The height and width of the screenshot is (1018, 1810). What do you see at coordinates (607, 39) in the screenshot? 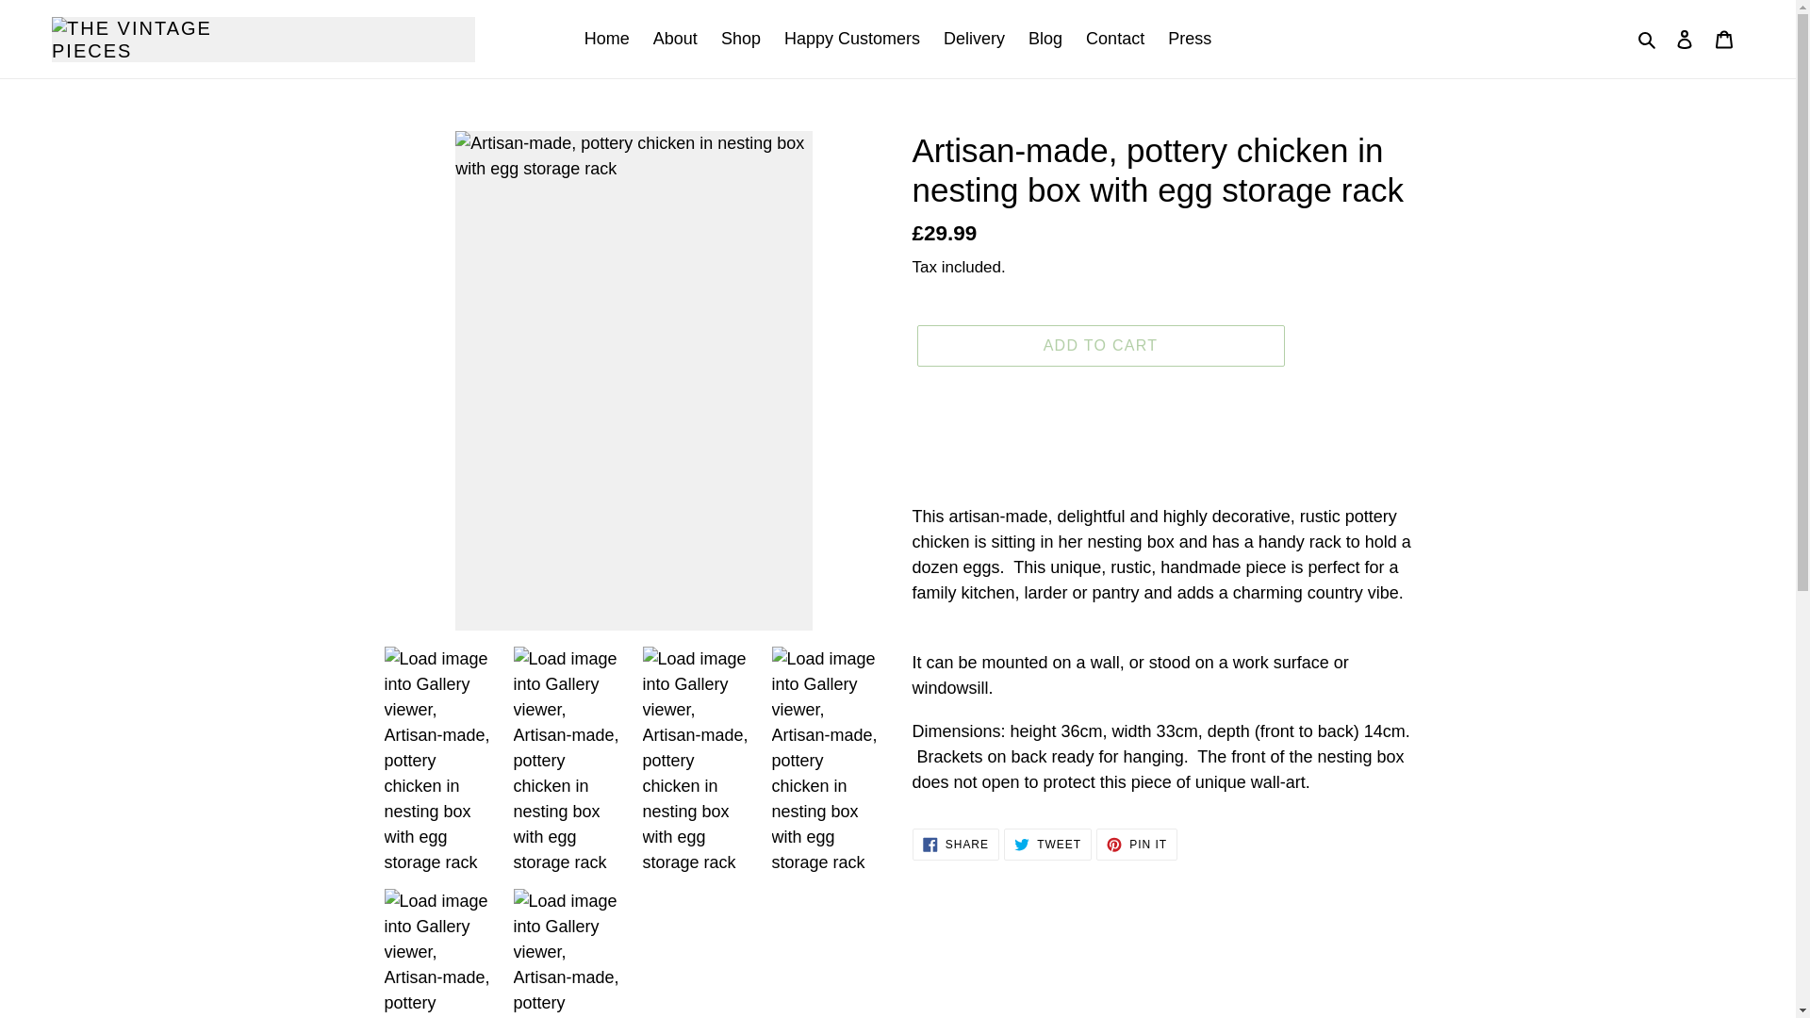
I see `Home` at bounding box center [607, 39].